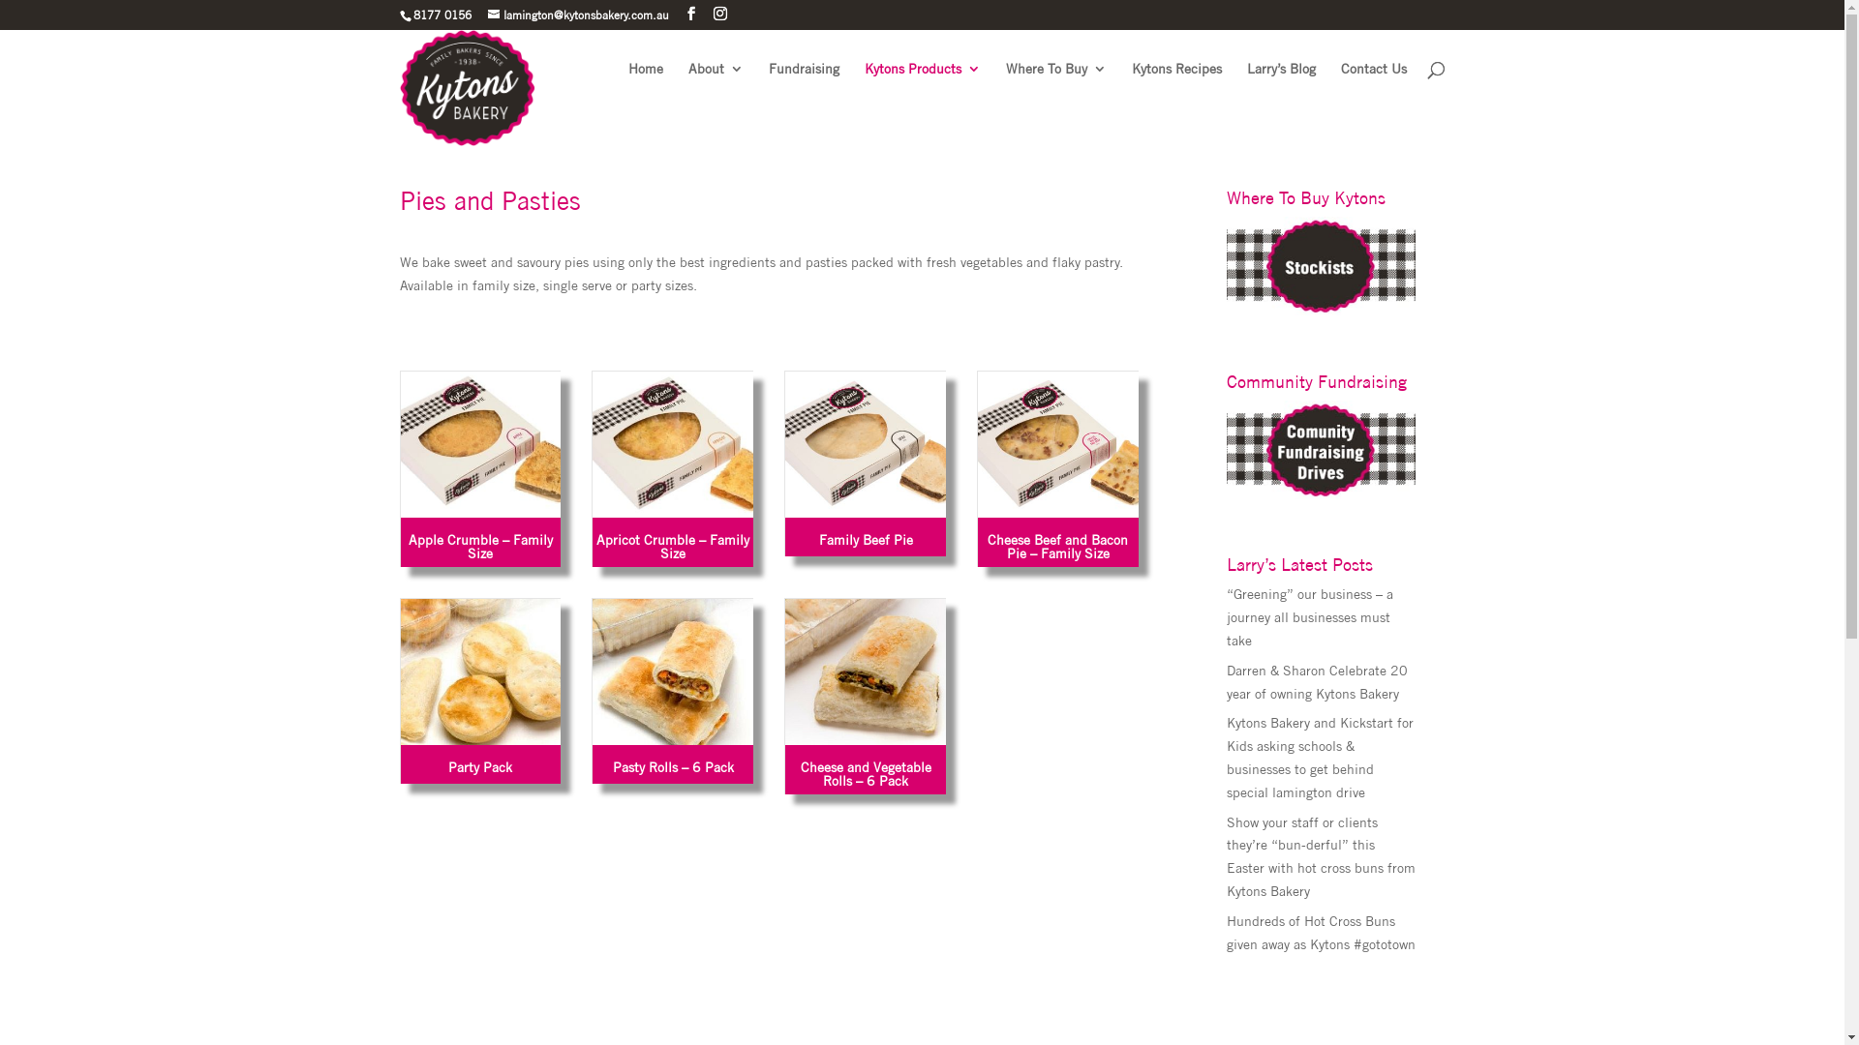 This screenshot has height=1045, width=1859. I want to click on Contact Us, so click(1373, 85).